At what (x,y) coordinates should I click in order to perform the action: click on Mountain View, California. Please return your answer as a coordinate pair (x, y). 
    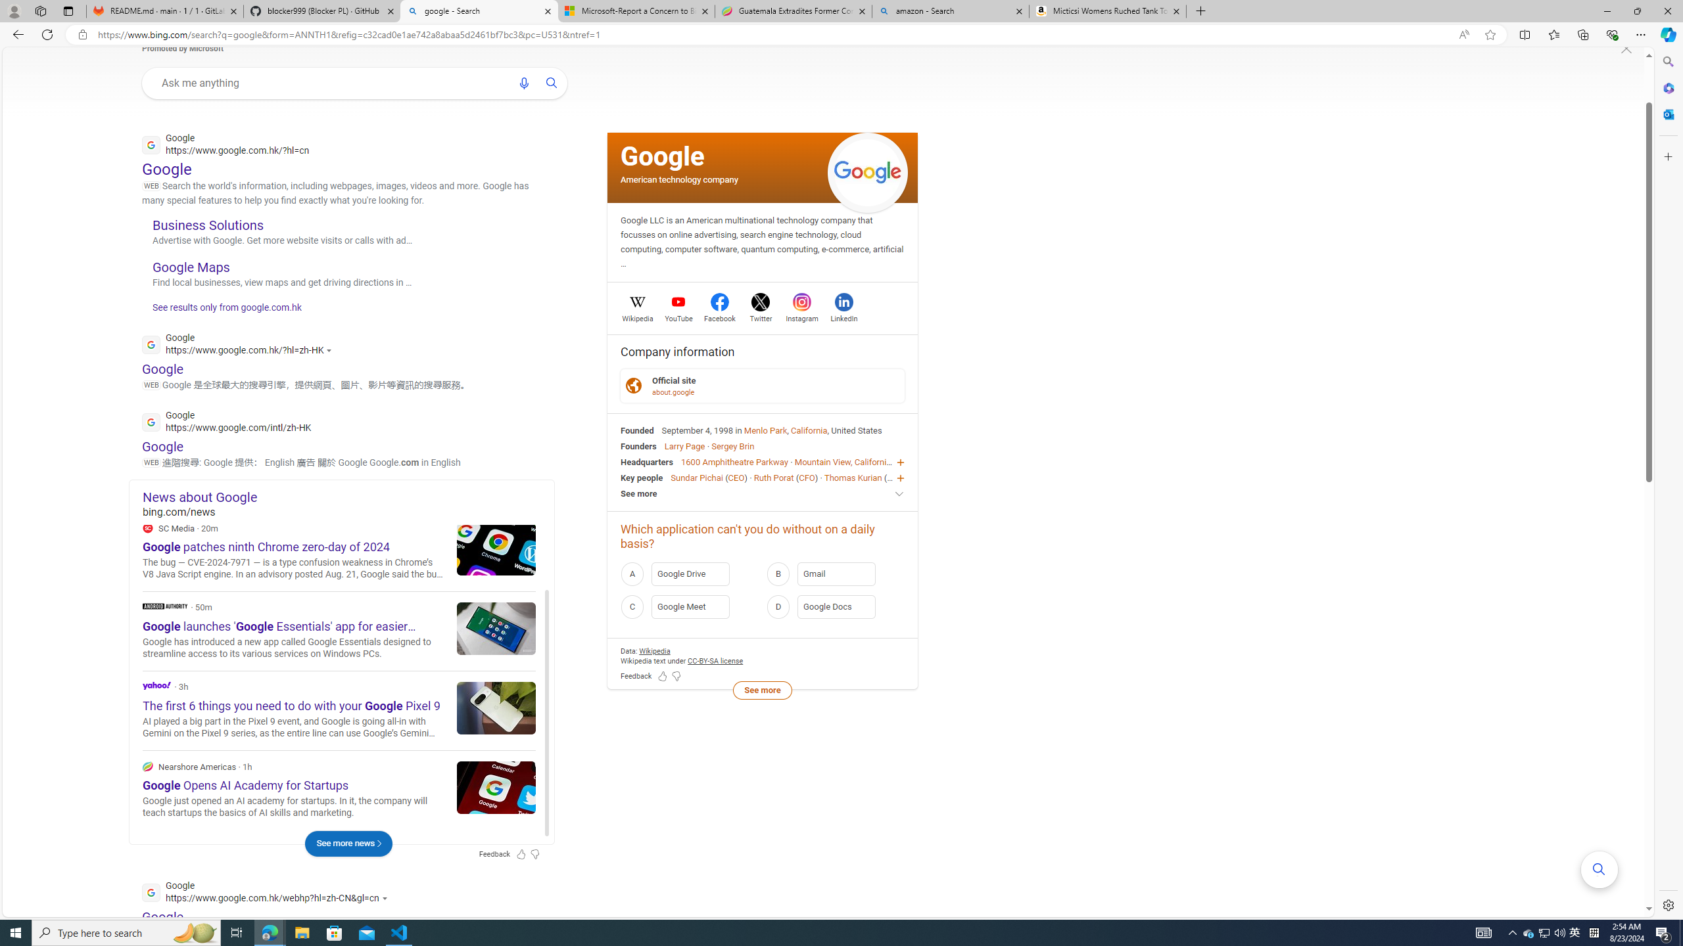
    Looking at the image, I should click on (843, 462).